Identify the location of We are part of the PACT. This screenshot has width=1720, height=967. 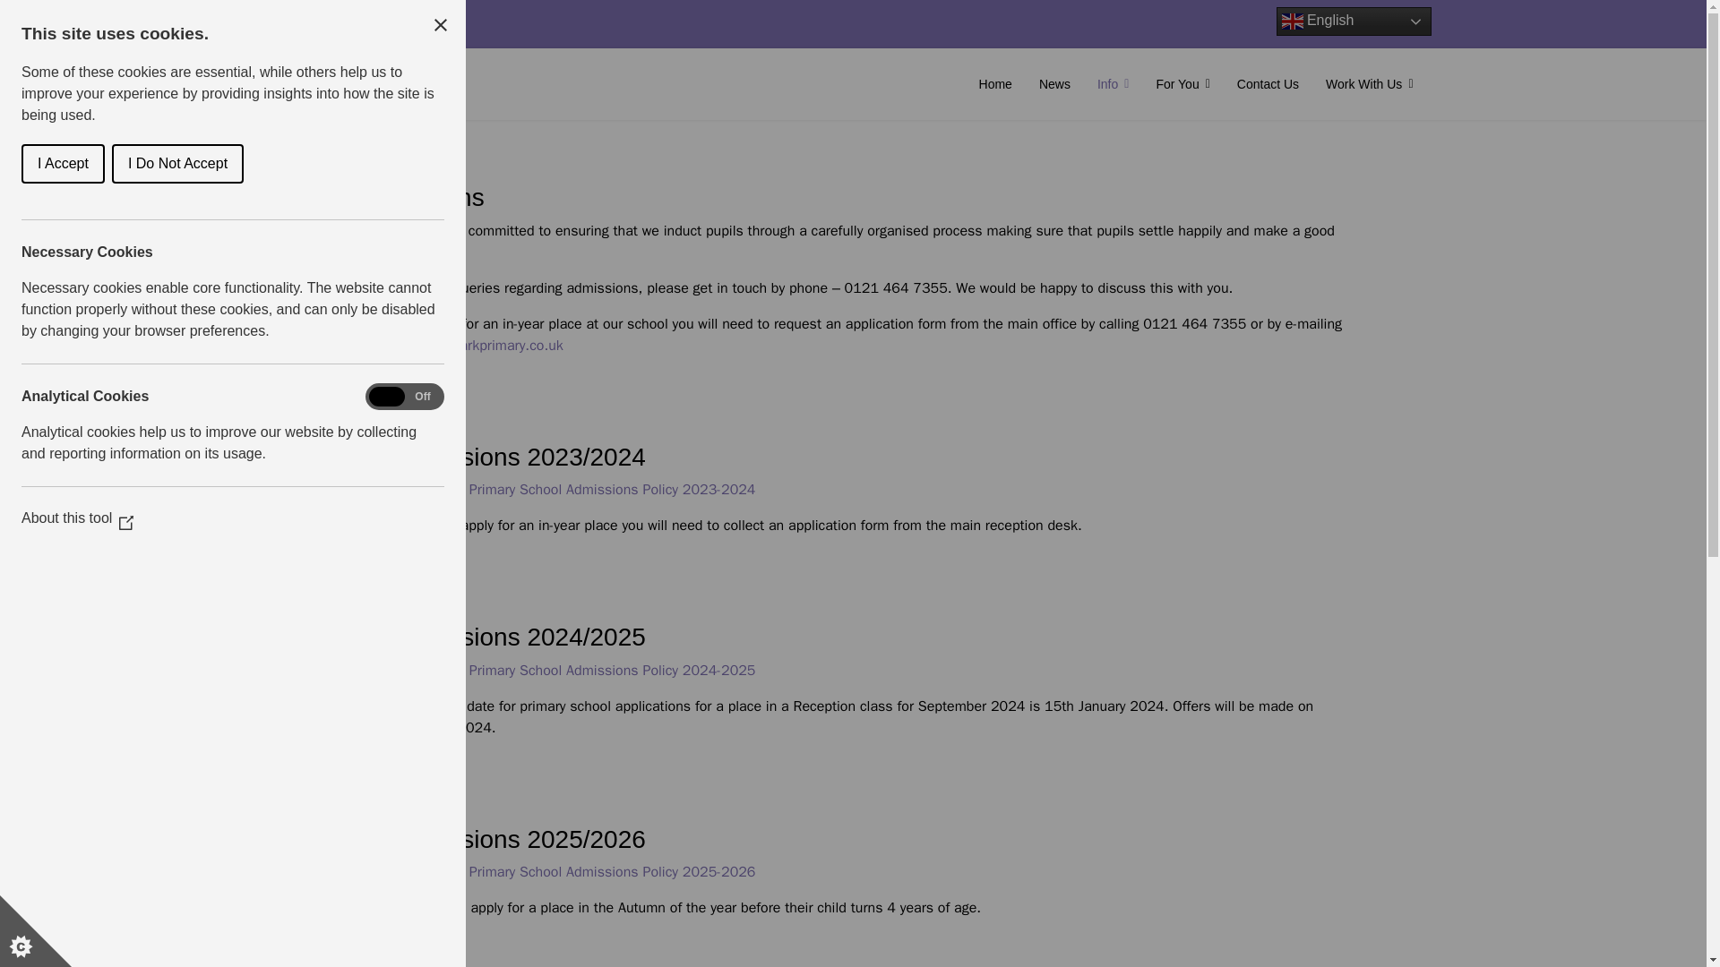
(374, 16).